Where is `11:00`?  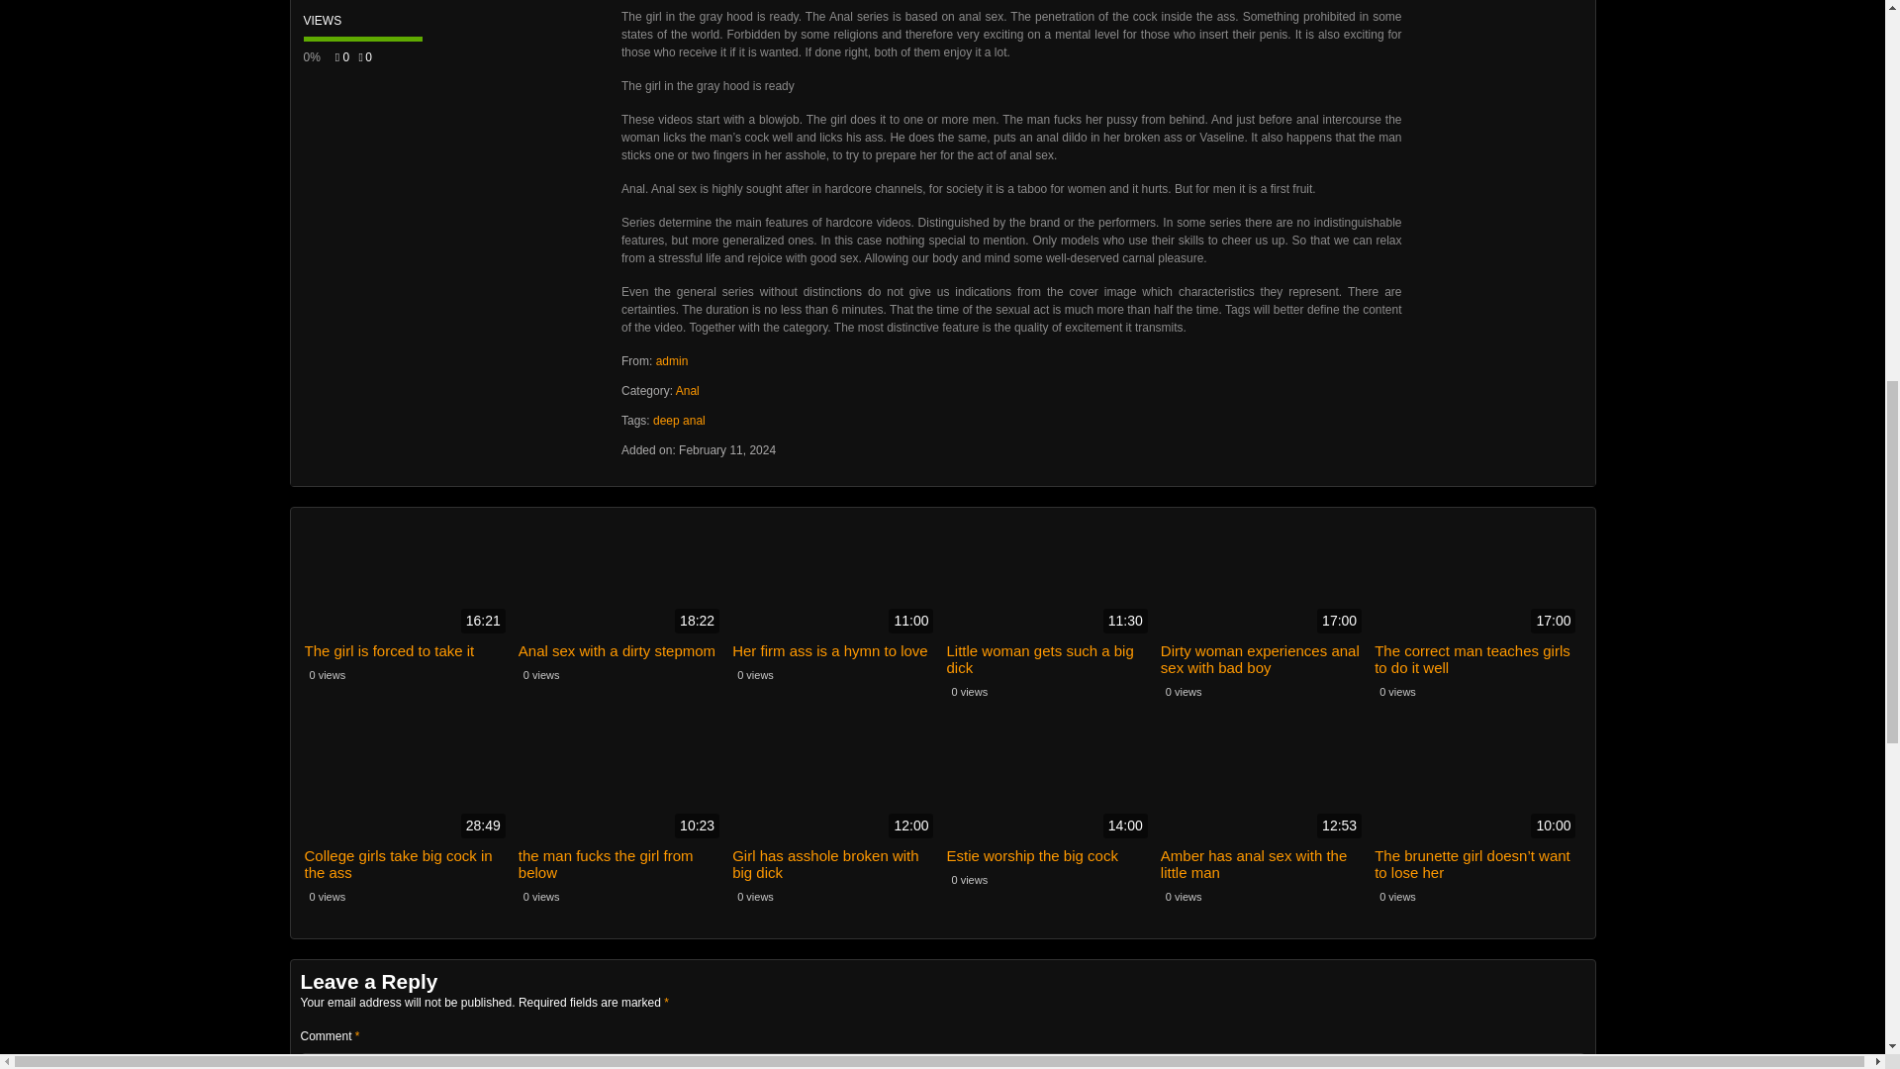
11:00 is located at coordinates (835, 579).